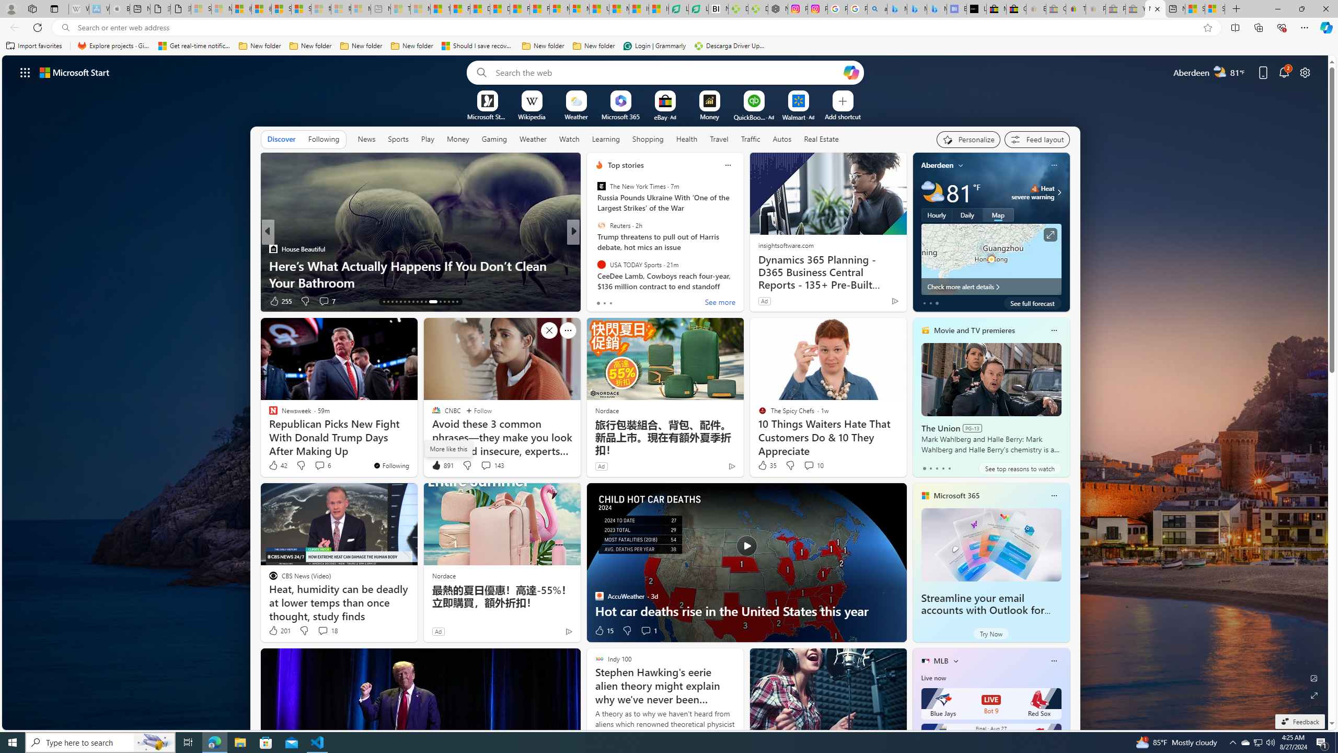  What do you see at coordinates (1115, 9) in the screenshot?
I see `Press Room - eBay Inc. - Sleeping` at bounding box center [1115, 9].